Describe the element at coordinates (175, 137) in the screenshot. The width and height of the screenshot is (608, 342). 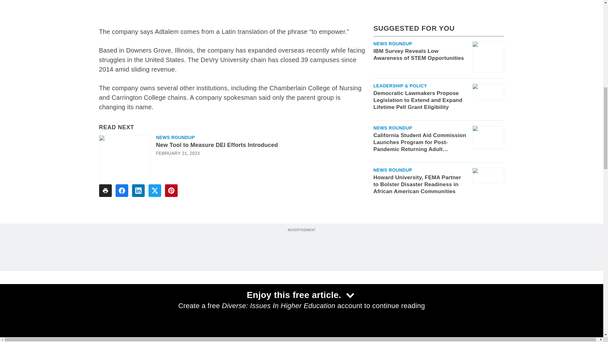
I see `News Roundup` at that location.